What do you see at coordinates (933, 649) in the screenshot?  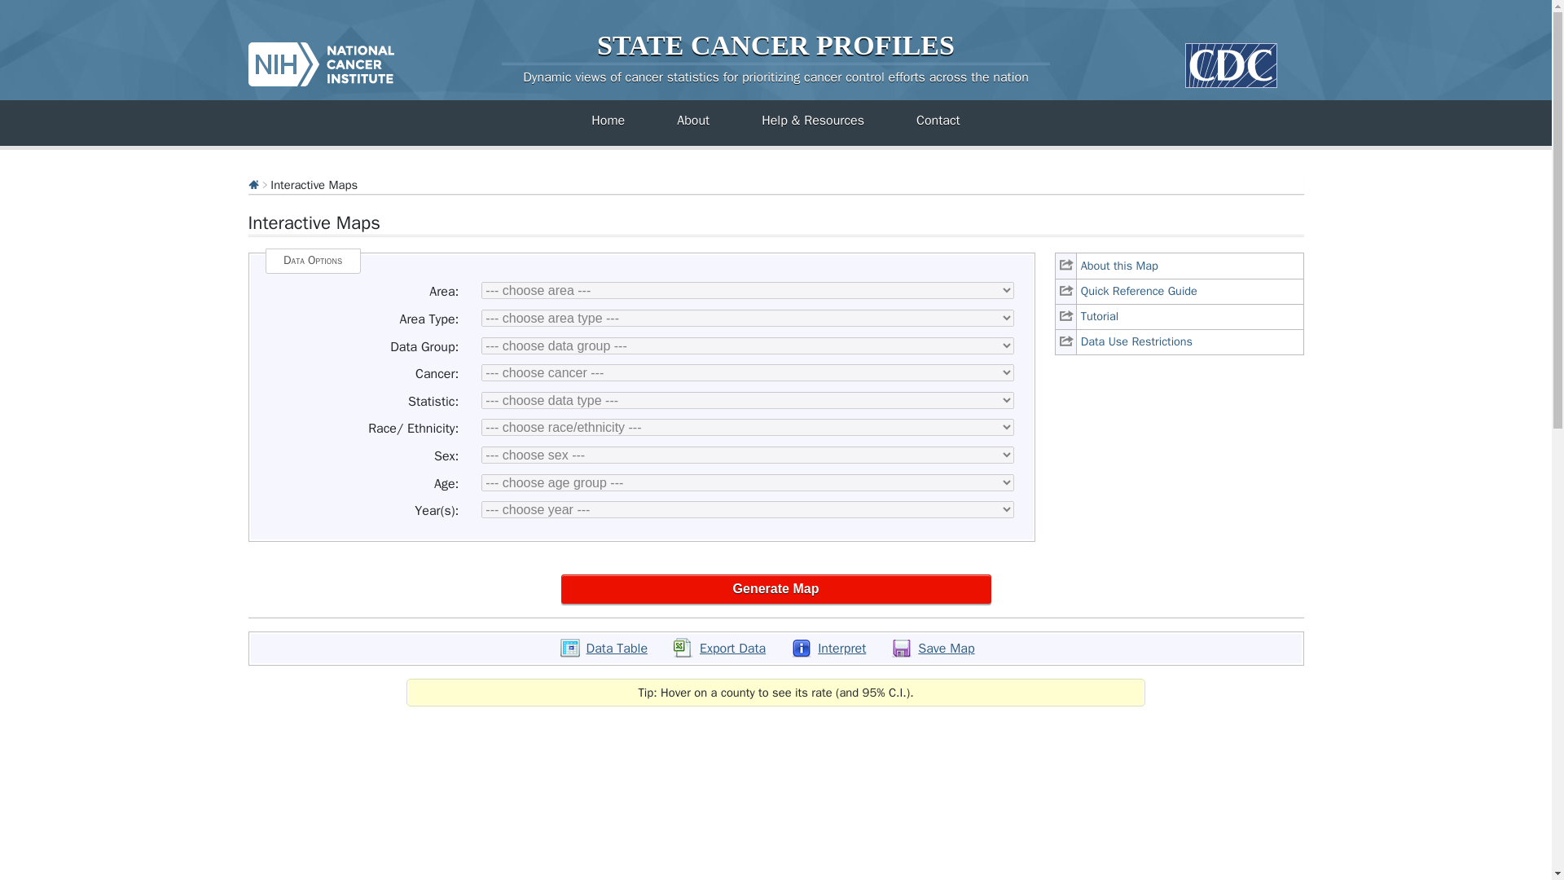 I see `Save Map` at bounding box center [933, 649].